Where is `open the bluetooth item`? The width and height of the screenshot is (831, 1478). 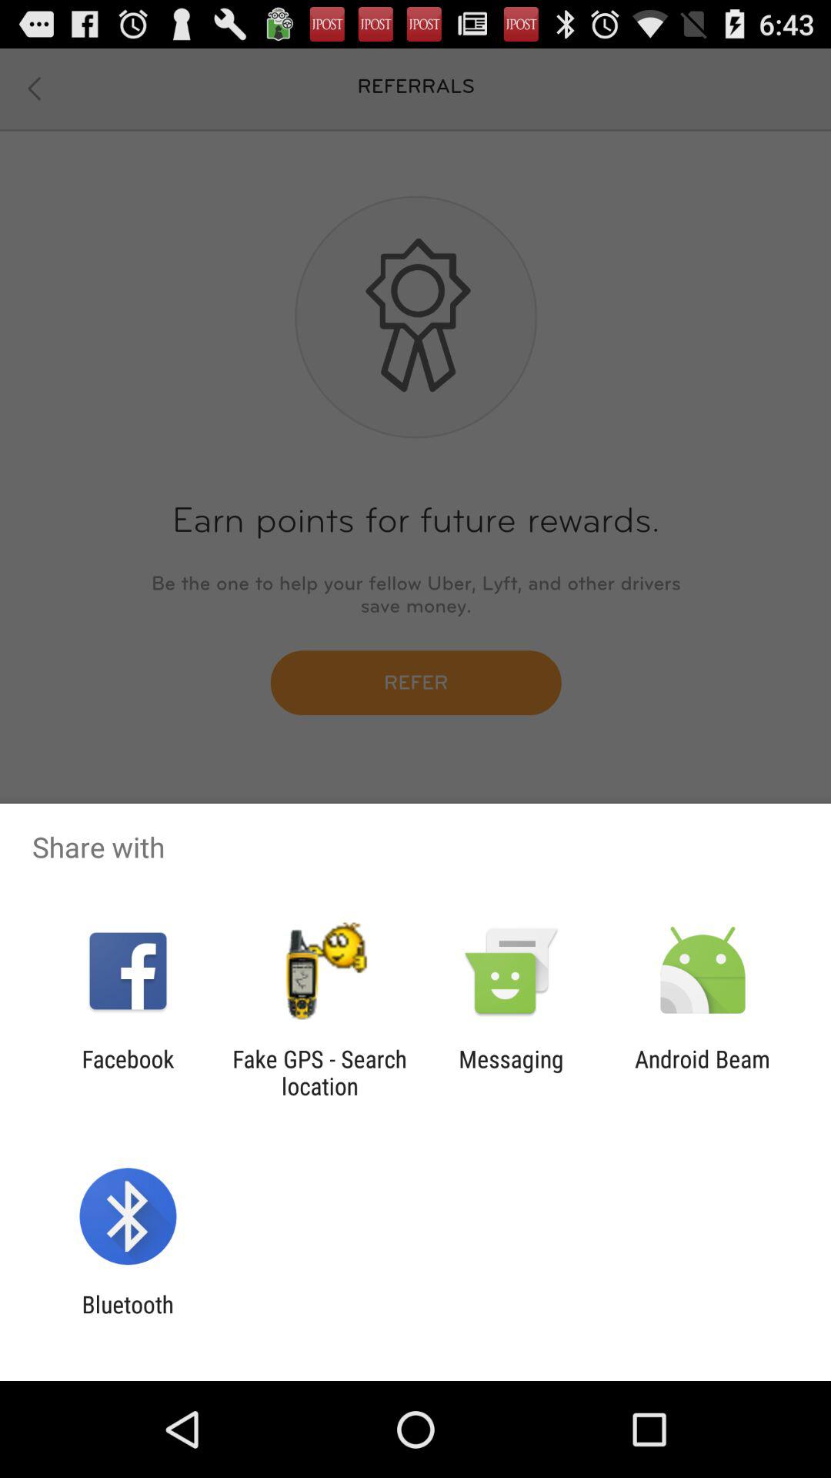 open the bluetooth item is located at coordinates (128, 1318).